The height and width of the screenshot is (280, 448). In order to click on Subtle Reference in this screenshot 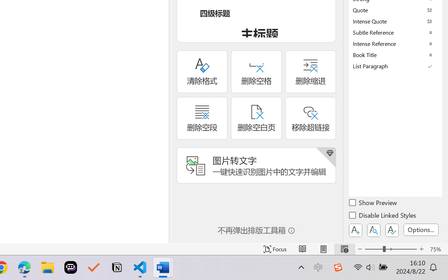, I will do `click(395, 32)`.